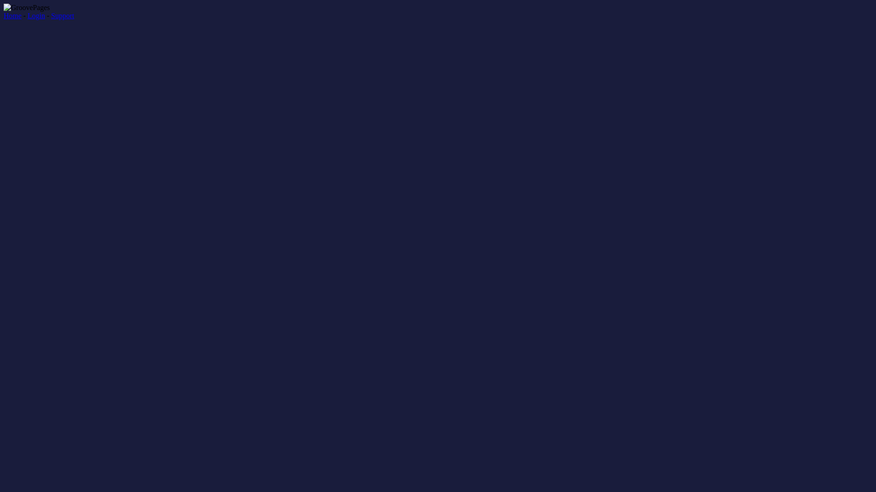 Image resolution: width=876 pixels, height=492 pixels. I want to click on Login, so click(36, 15).